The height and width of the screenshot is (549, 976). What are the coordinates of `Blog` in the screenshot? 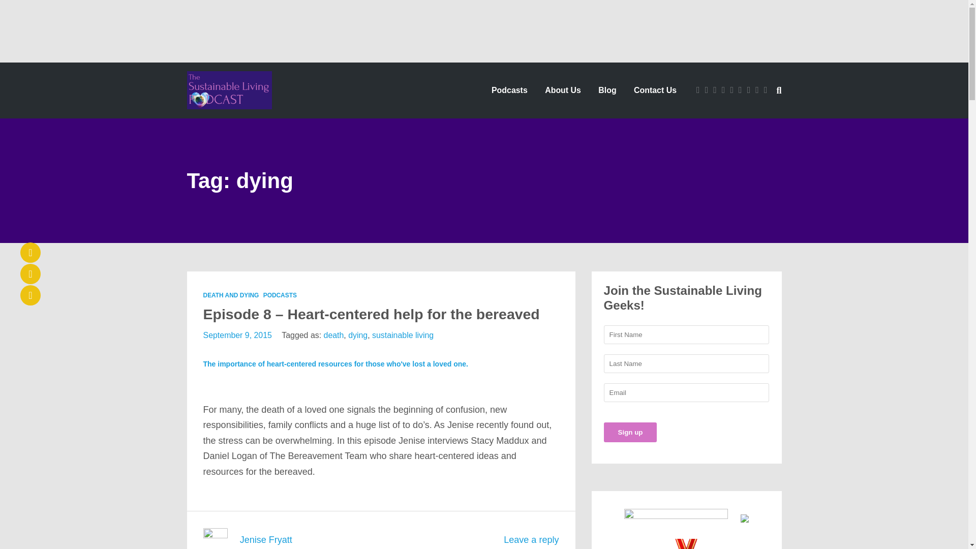 It's located at (607, 90).